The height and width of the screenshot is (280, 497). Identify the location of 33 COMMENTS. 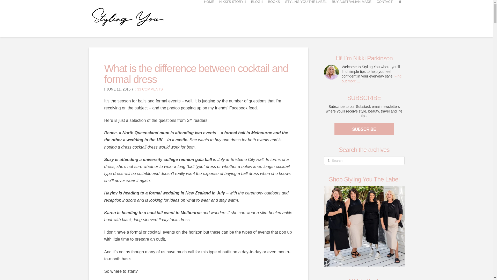
(149, 89).